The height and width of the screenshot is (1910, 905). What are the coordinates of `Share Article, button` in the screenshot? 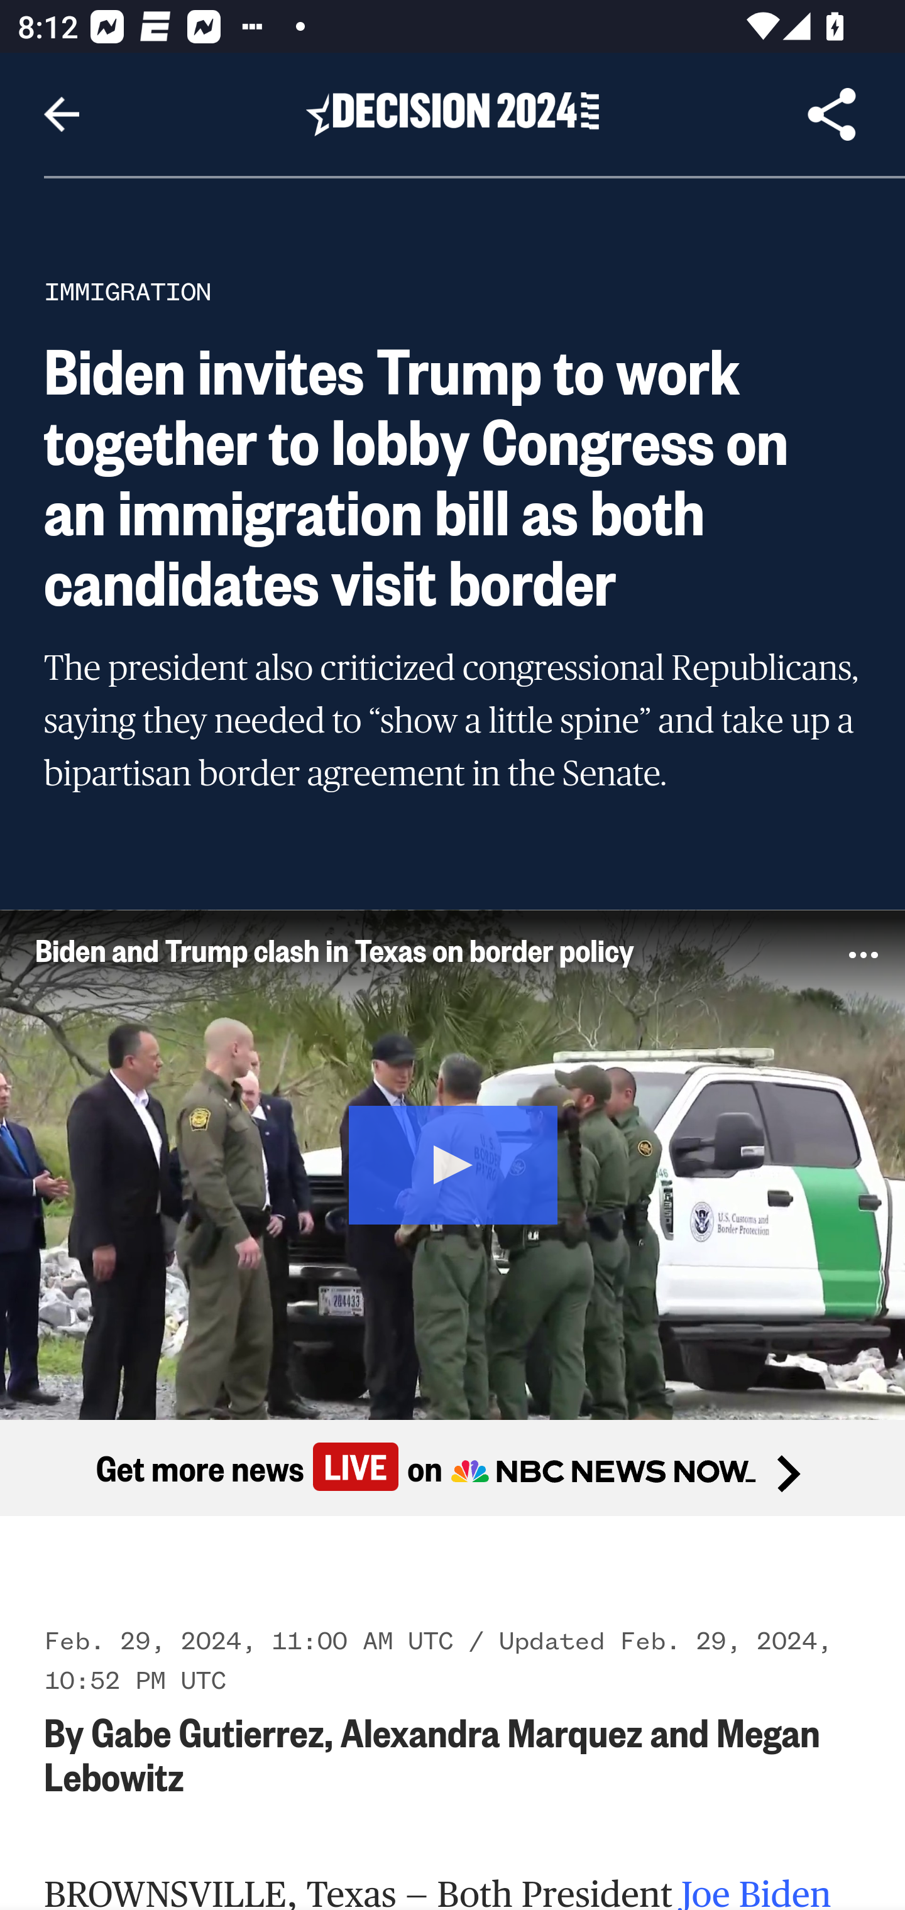 It's located at (832, 114).